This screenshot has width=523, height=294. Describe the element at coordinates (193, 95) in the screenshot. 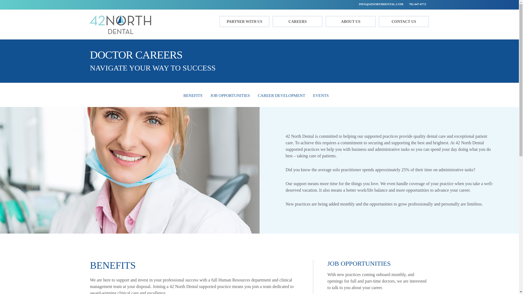

I see `BENEFITS` at that location.